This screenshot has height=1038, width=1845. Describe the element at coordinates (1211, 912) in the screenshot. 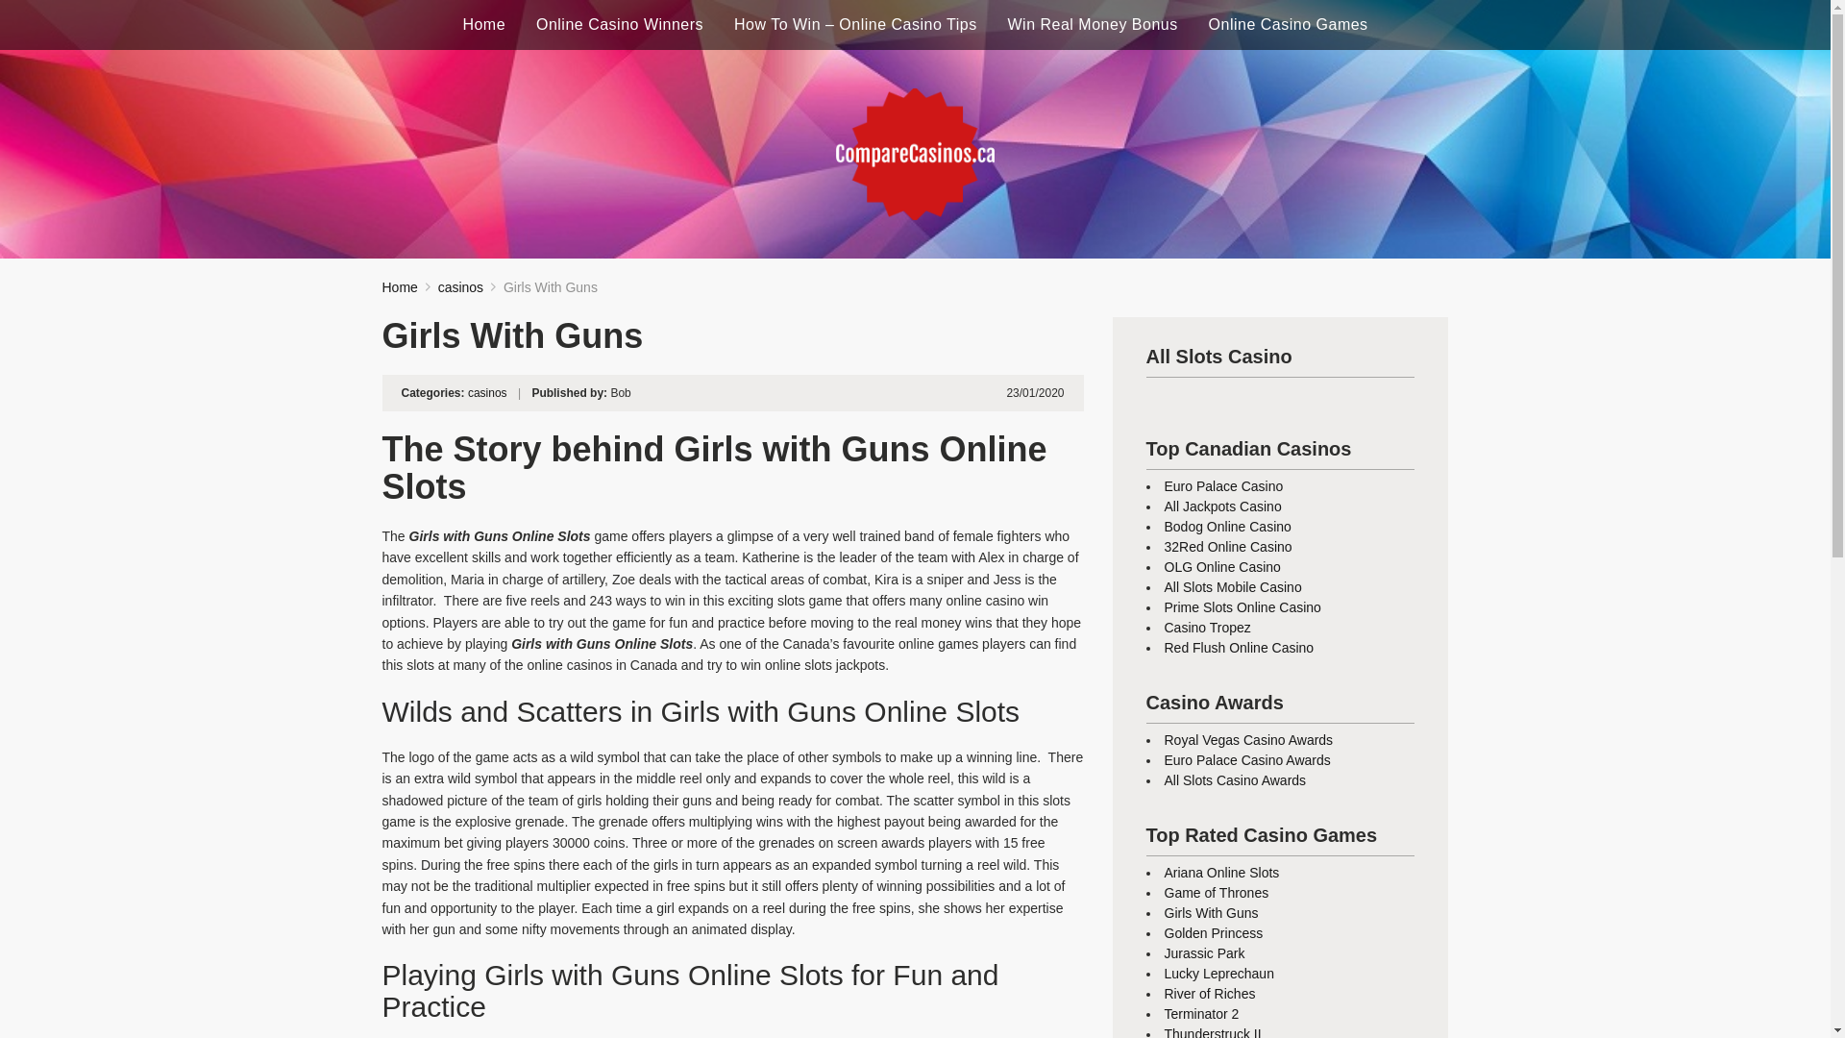

I see `Girls With Guns` at that location.